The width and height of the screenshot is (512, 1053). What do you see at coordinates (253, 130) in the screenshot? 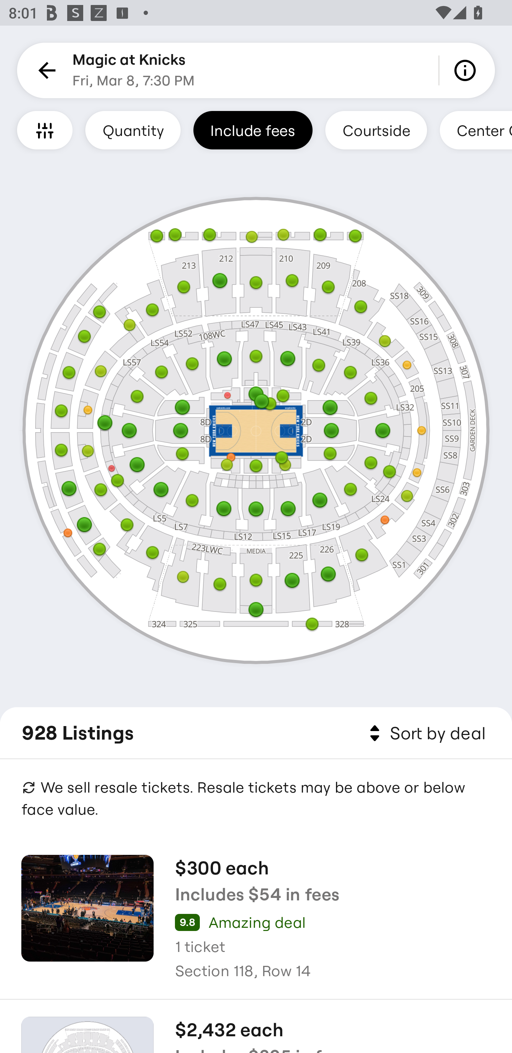
I see `Include fees` at bounding box center [253, 130].